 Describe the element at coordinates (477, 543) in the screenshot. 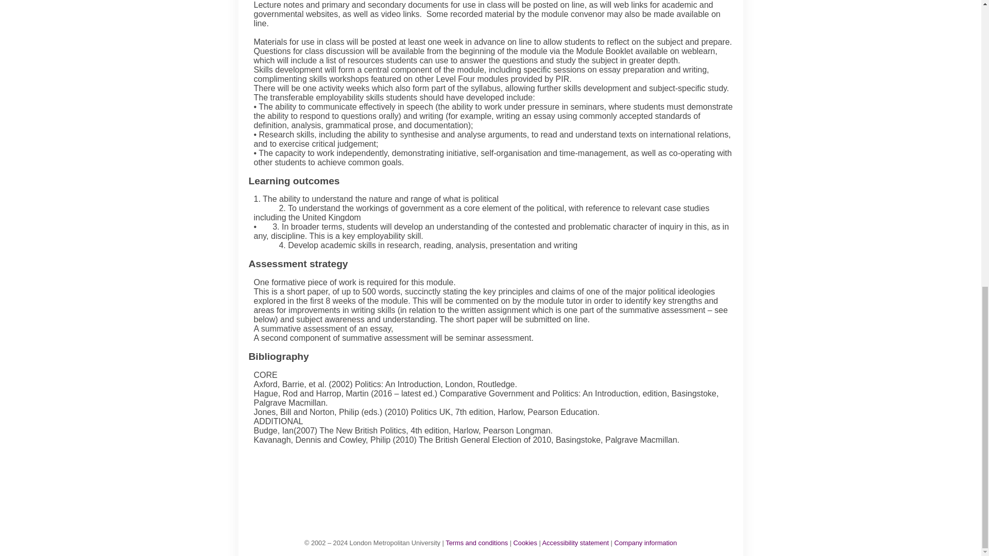

I see `Terms and conditions` at that location.